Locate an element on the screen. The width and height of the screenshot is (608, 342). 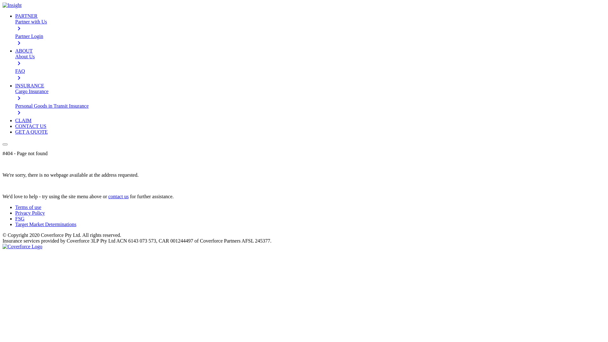
Partner Login
keyboard_arrow_right is located at coordinates (310, 44).